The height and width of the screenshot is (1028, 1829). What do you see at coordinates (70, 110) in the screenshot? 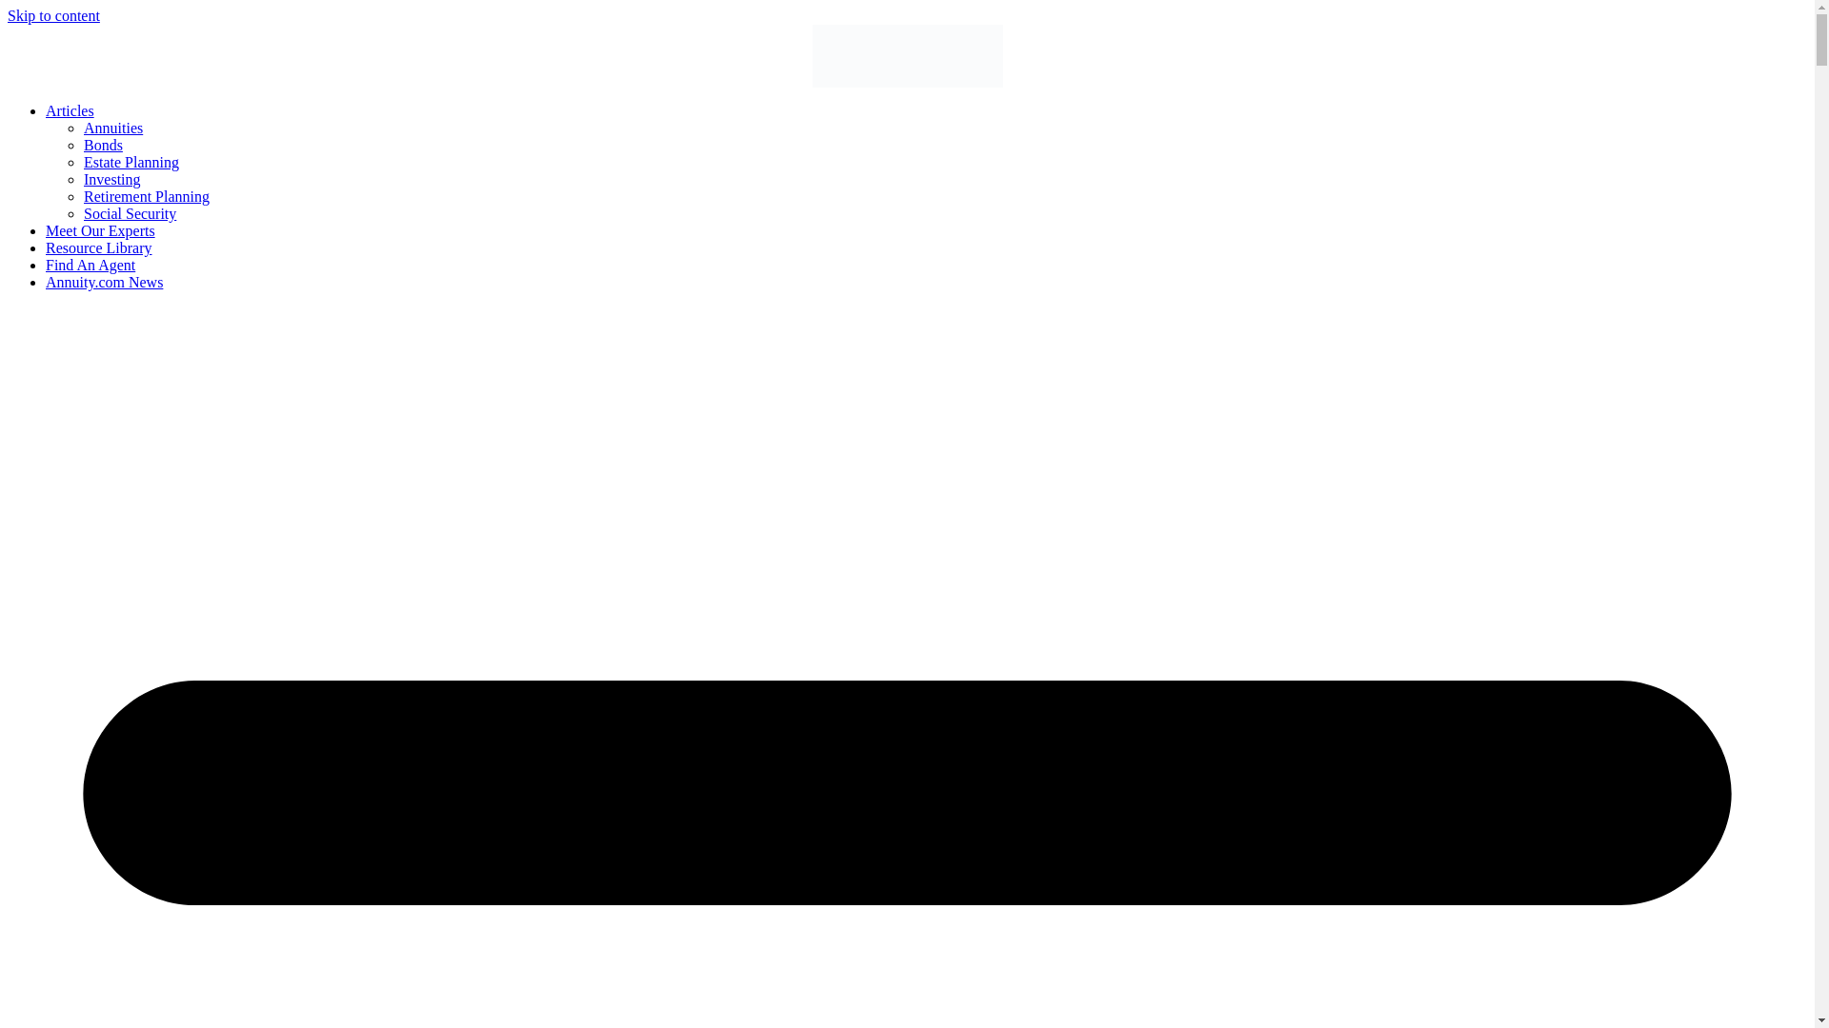
I see `Articles` at bounding box center [70, 110].